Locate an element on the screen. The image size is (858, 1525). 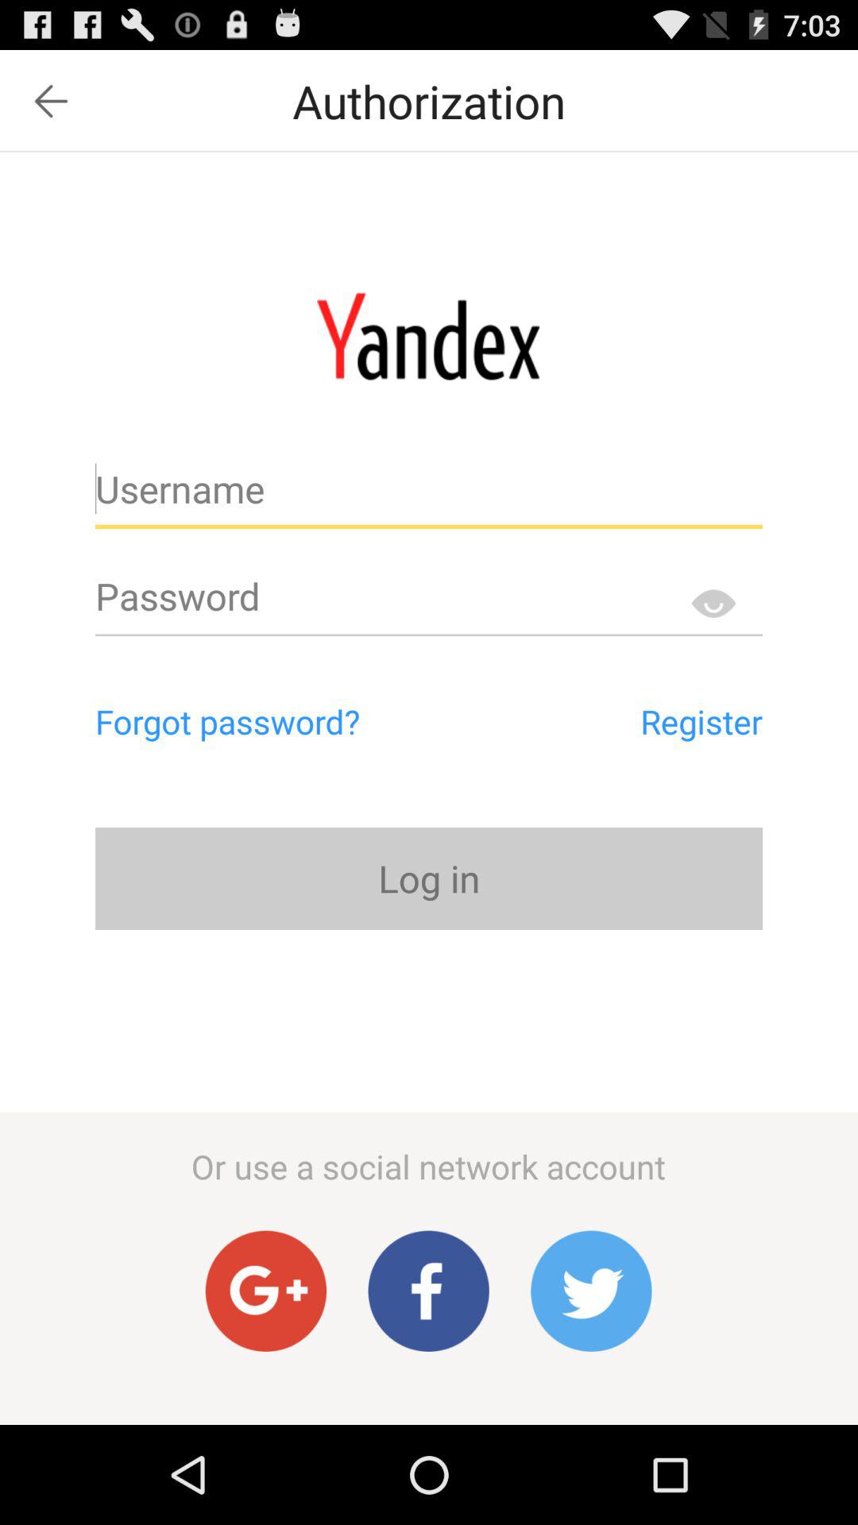
this field is for entering your username is located at coordinates (429, 496).